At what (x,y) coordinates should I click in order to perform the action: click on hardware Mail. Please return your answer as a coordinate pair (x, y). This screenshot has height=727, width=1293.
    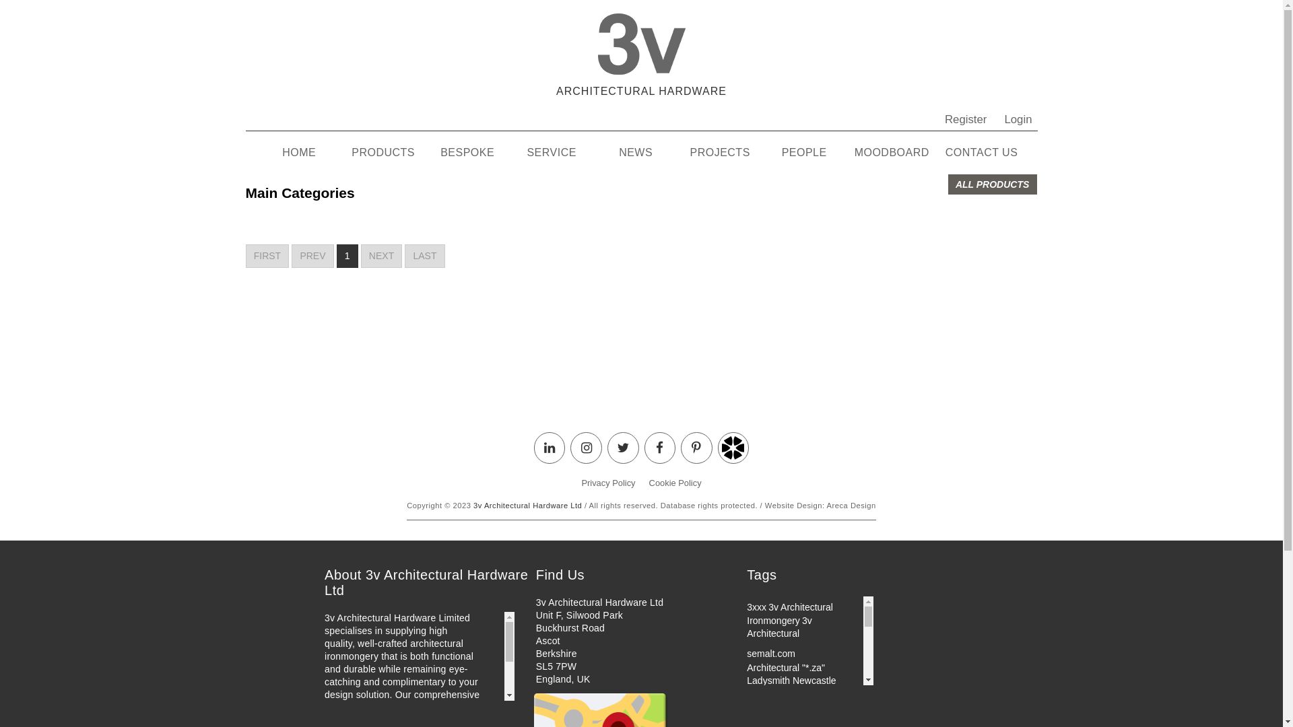
    Looking at the image, I should click on (776, 721).